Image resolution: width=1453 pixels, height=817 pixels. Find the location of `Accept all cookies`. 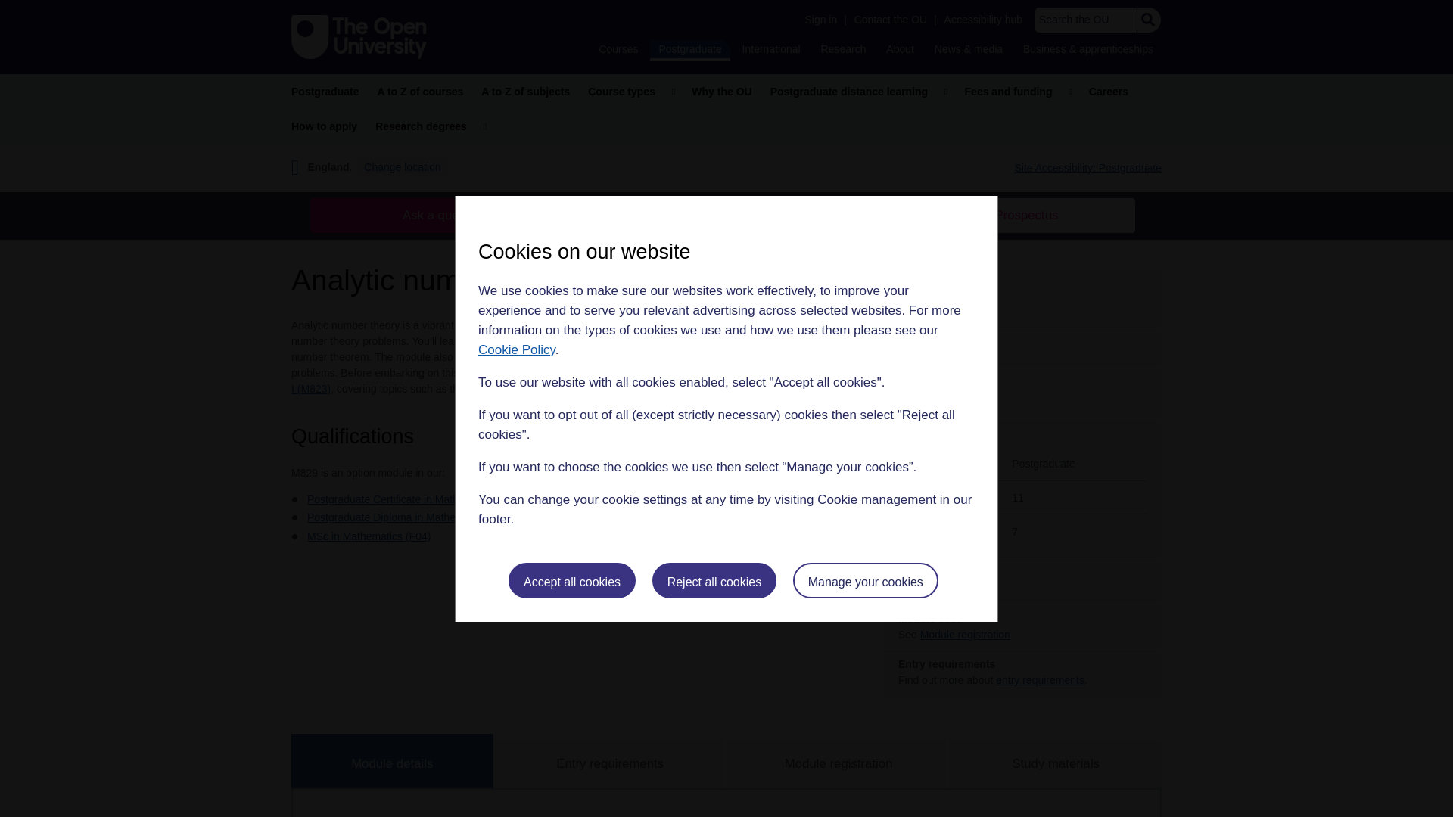

Accept all cookies is located at coordinates (572, 580).